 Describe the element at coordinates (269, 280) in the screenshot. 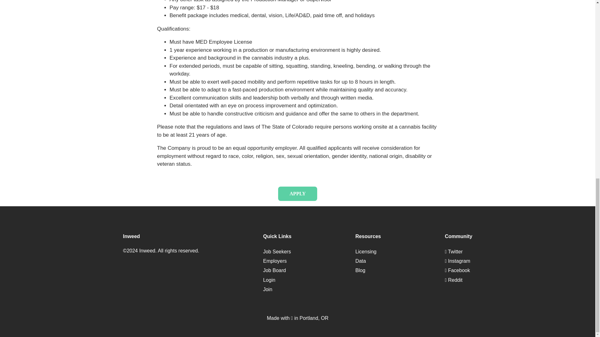

I see `Login` at that location.